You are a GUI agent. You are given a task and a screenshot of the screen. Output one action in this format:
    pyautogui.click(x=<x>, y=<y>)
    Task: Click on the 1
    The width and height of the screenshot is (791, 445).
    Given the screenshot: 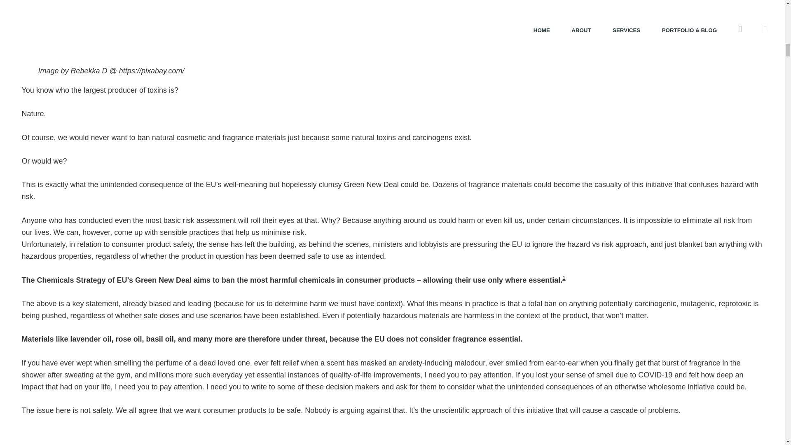 What is the action you would take?
    pyautogui.click(x=564, y=278)
    